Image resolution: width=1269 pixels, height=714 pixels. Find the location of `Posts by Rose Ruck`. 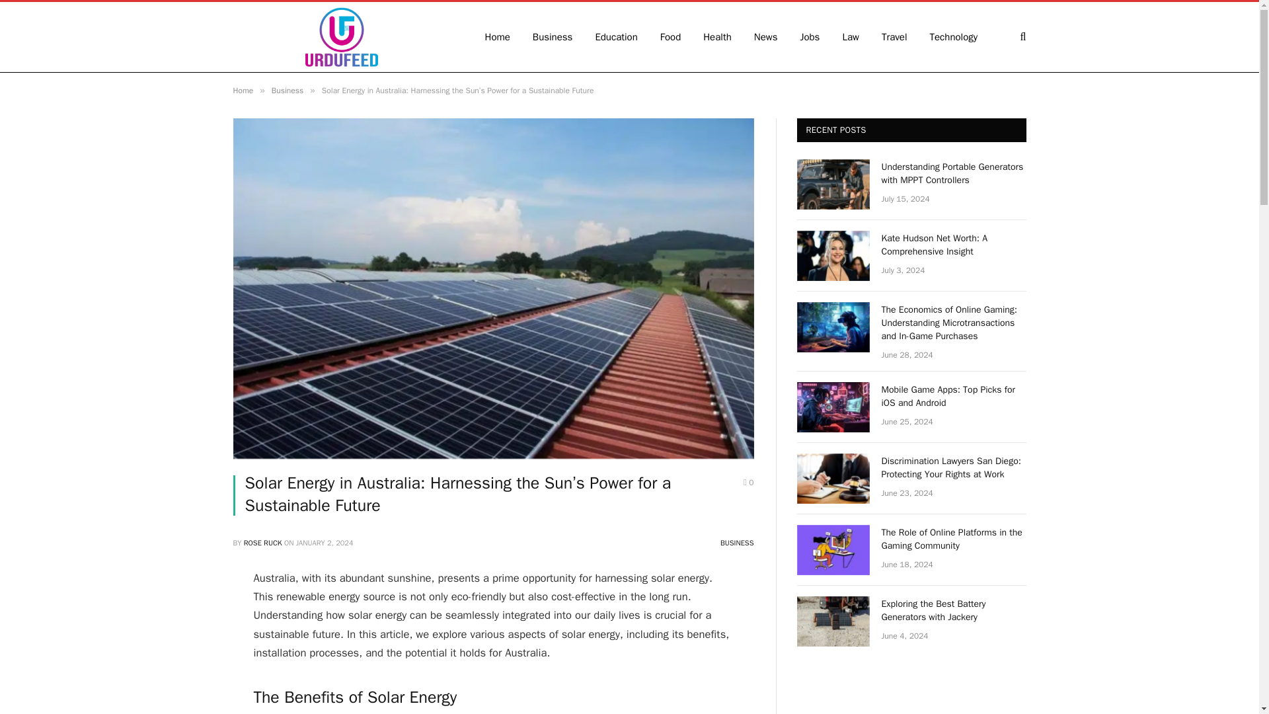

Posts by Rose Ruck is located at coordinates (262, 543).